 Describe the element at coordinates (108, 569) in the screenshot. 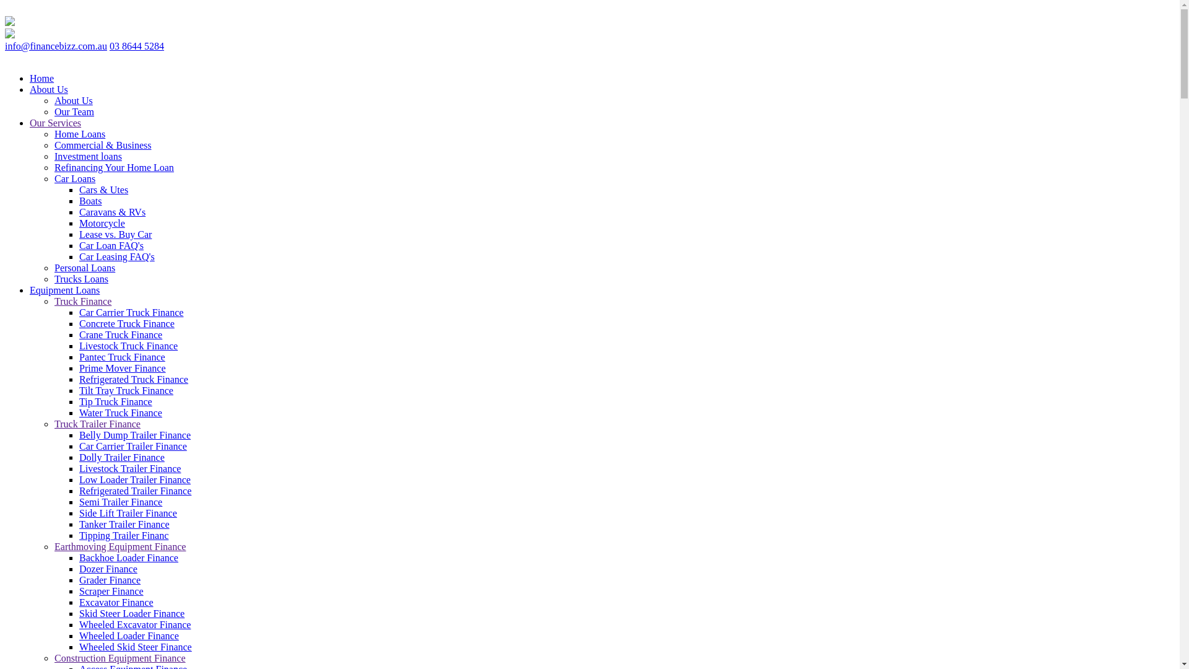

I see `Dozer Finance` at that location.